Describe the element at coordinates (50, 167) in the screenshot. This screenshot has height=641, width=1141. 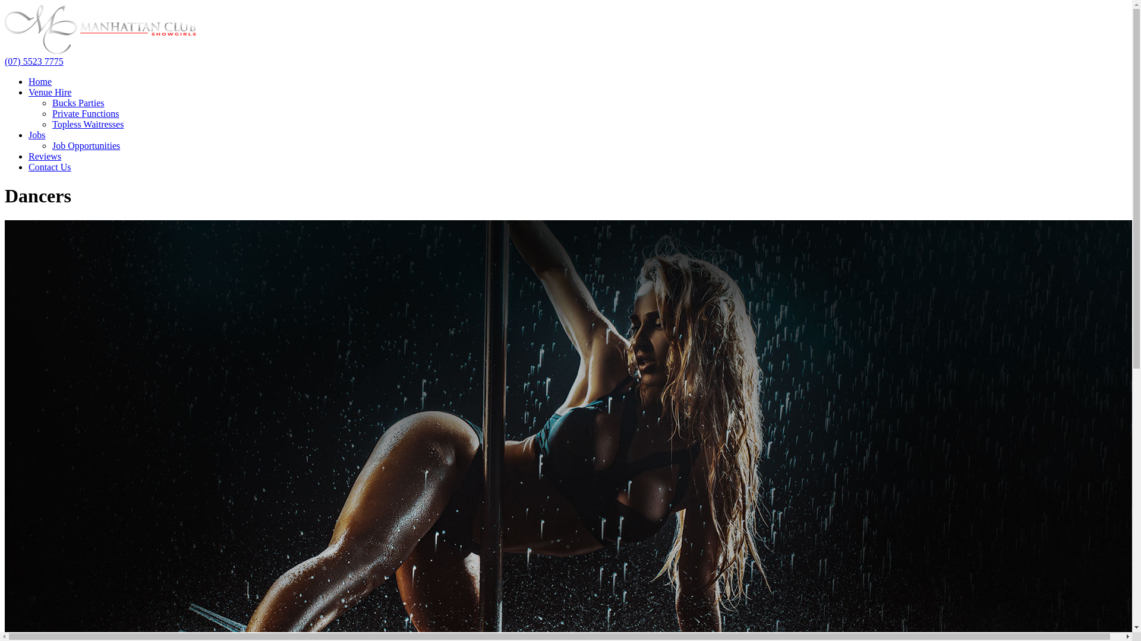
I see `Contact Us` at that location.